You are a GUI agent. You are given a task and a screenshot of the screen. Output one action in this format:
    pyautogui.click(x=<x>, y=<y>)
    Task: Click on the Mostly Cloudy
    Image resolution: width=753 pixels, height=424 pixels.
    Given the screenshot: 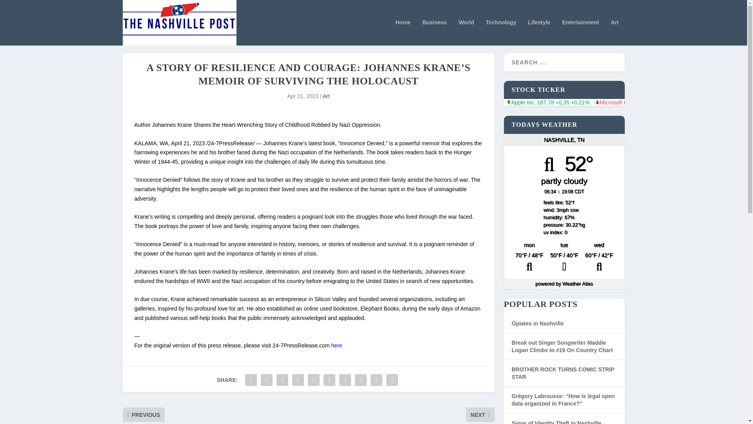 What is the action you would take?
    pyautogui.click(x=529, y=262)
    